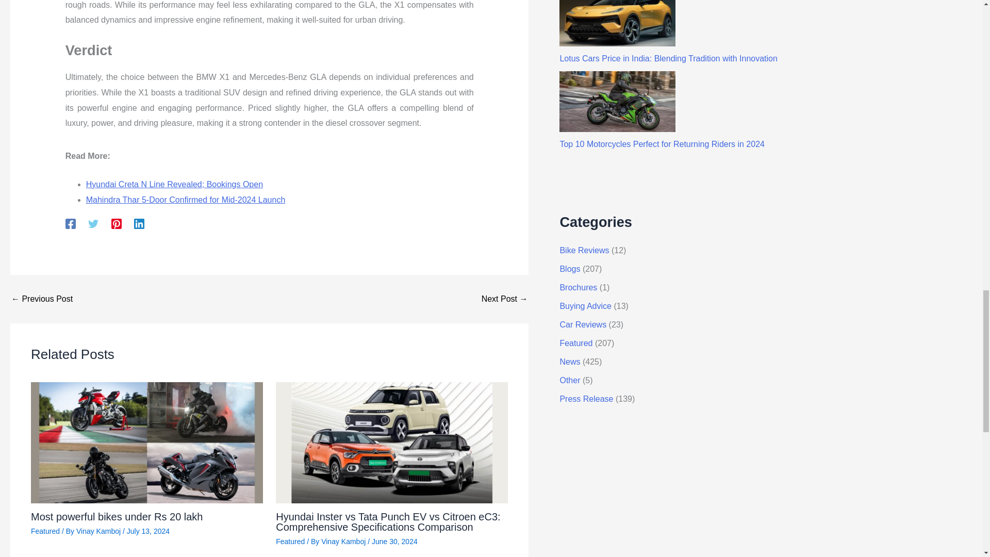 The width and height of the screenshot is (990, 557). I want to click on View all posts by Vinay Kamboj, so click(99, 531).